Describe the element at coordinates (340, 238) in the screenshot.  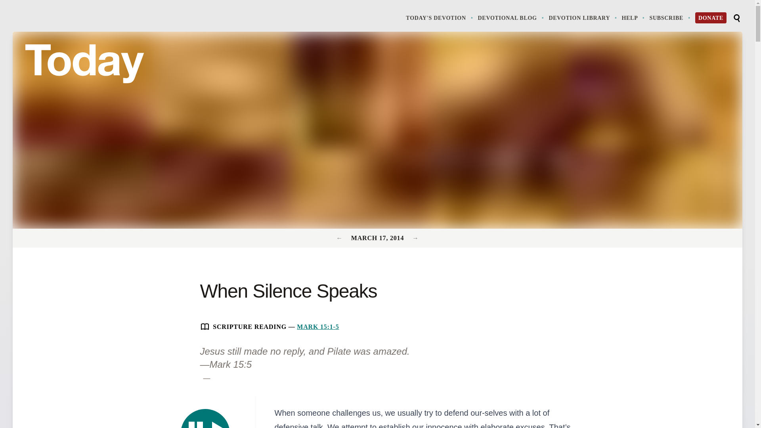
I see `Previous Devotion: March 16, 2014` at that location.